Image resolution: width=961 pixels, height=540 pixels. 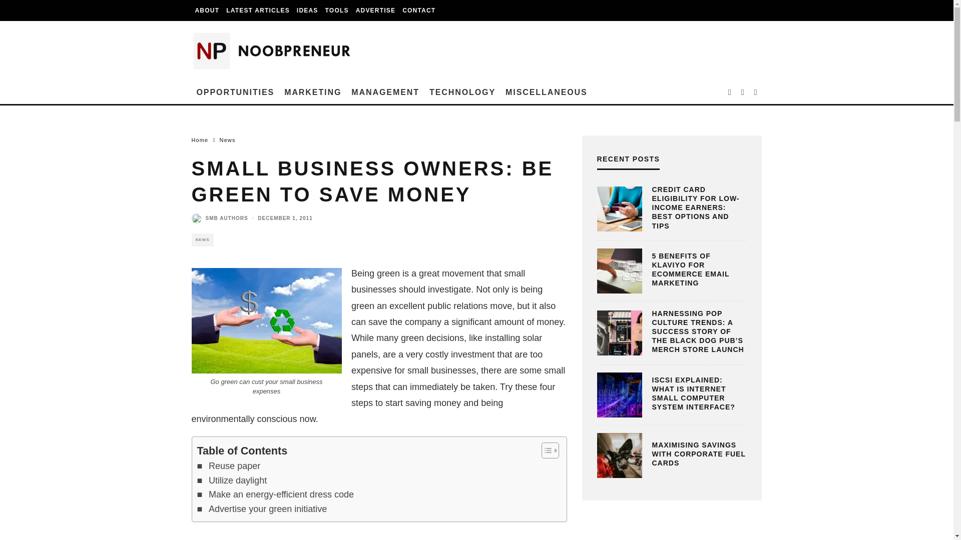 What do you see at coordinates (207, 10) in the screenshot?
I see `ABOUT` at bounding box center [207, 10].